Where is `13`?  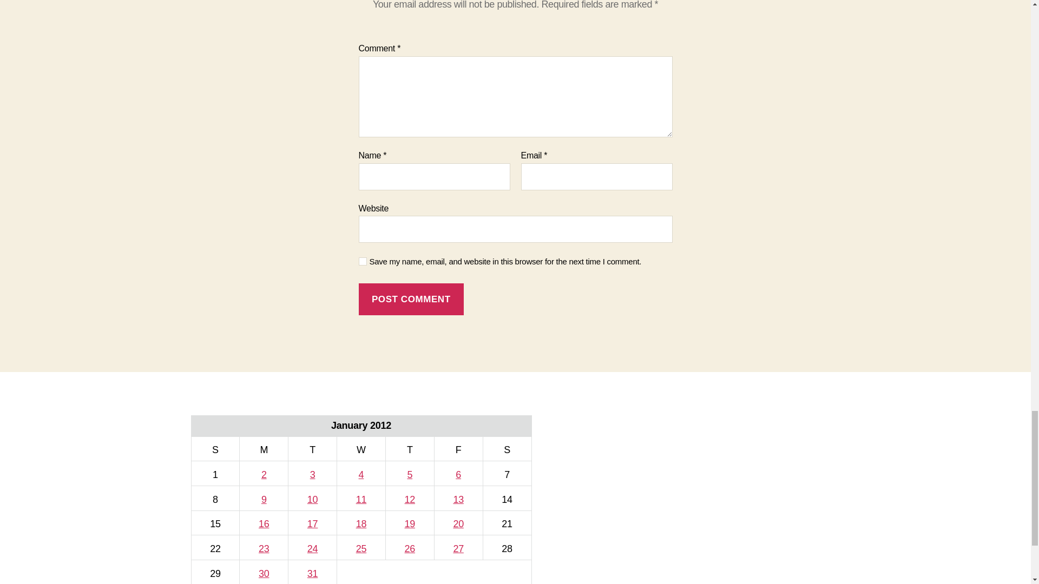
13 is located at coordinates (458, 500).